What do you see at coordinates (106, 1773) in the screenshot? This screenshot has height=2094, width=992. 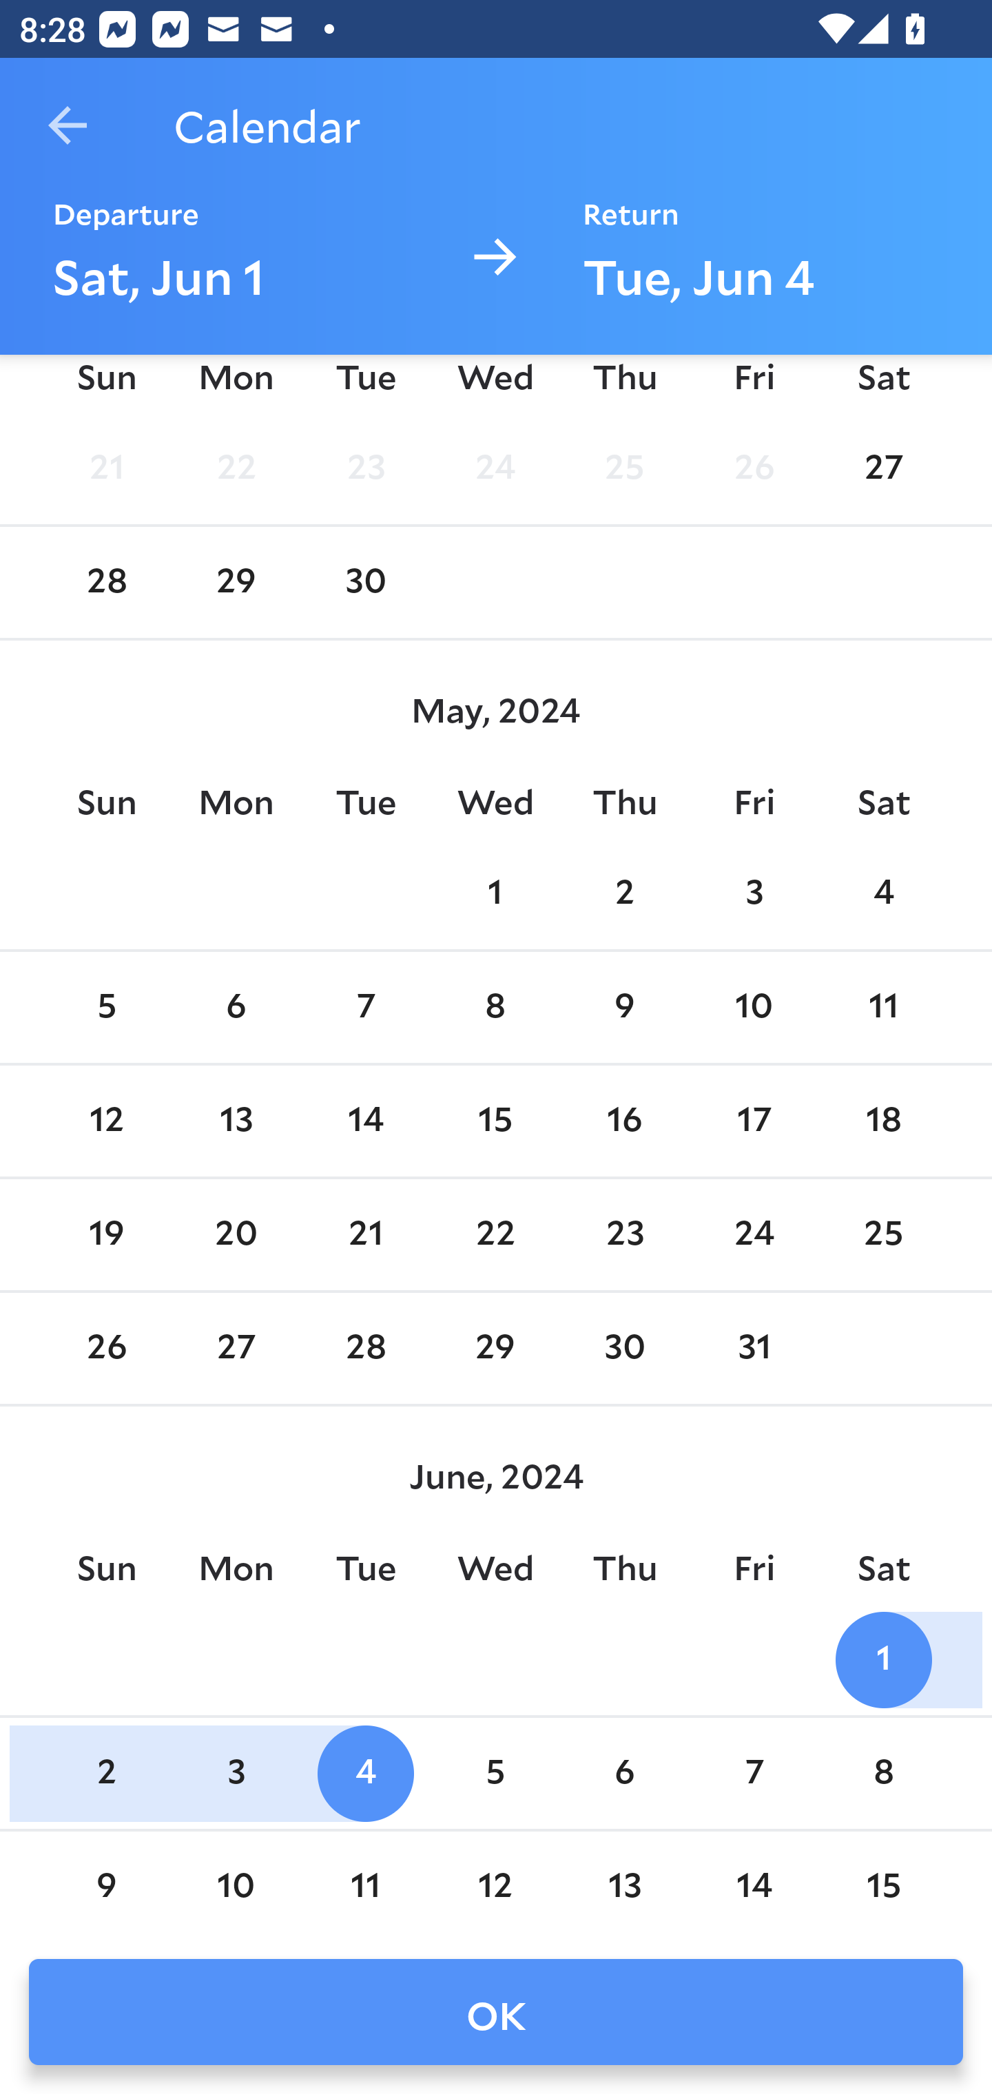 I see `2` at bounding box center [106, 1773].